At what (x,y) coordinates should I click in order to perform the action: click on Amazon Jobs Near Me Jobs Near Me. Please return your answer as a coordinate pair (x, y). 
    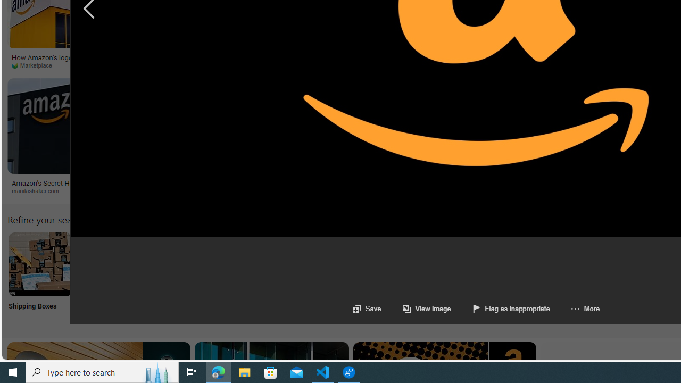
    Looking at the image, I should click on (321, 278).